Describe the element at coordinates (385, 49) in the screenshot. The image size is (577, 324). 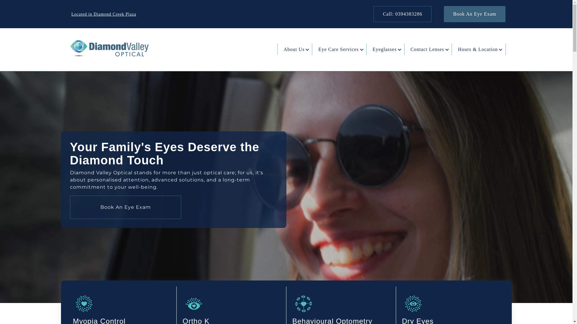
I see `Eyeglasses` at that location.